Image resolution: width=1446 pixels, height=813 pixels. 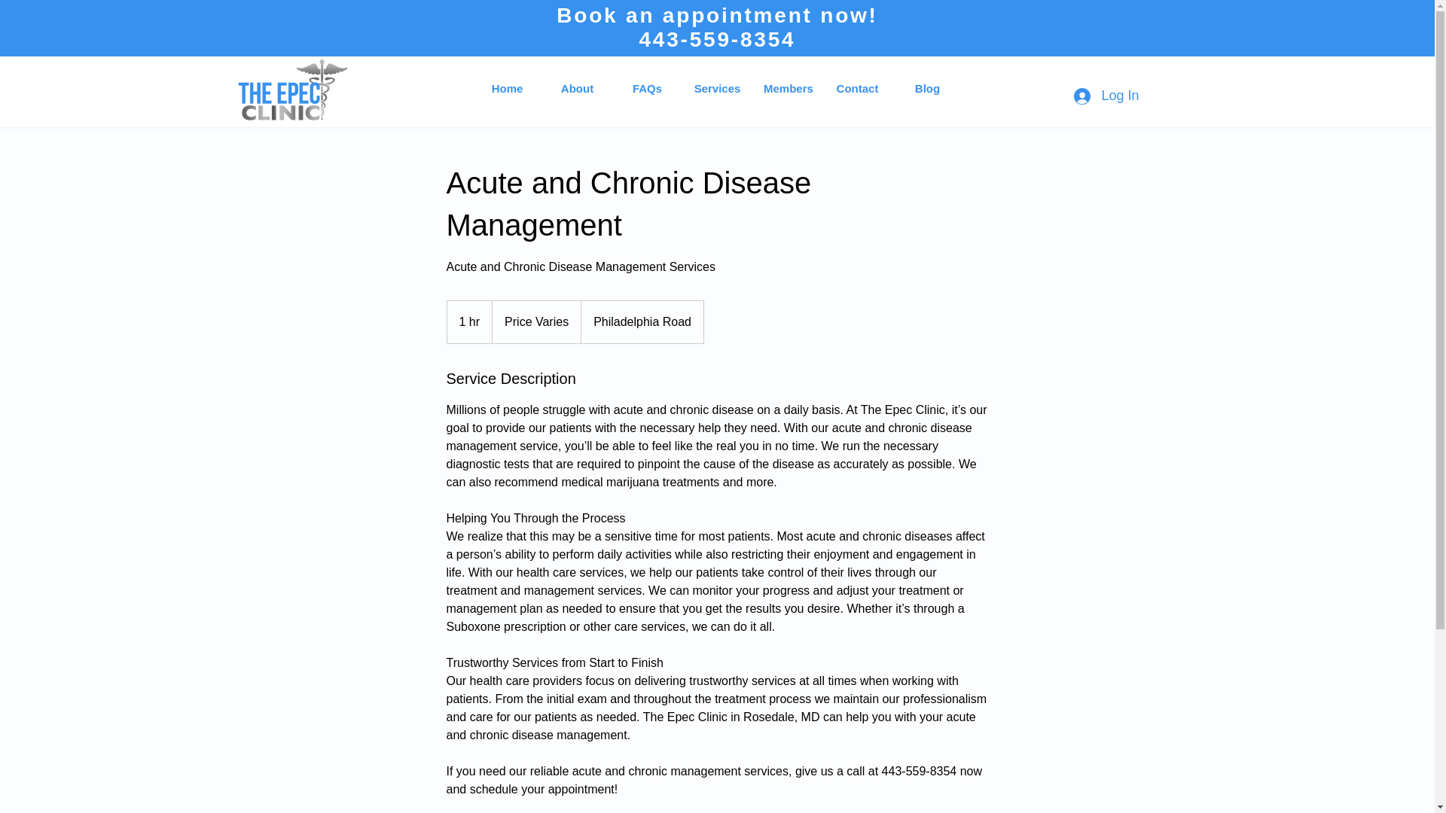 What do you see at coordinates (857, 89) in the screenshot?
I see `Contact` at bounding box center [857, 89].